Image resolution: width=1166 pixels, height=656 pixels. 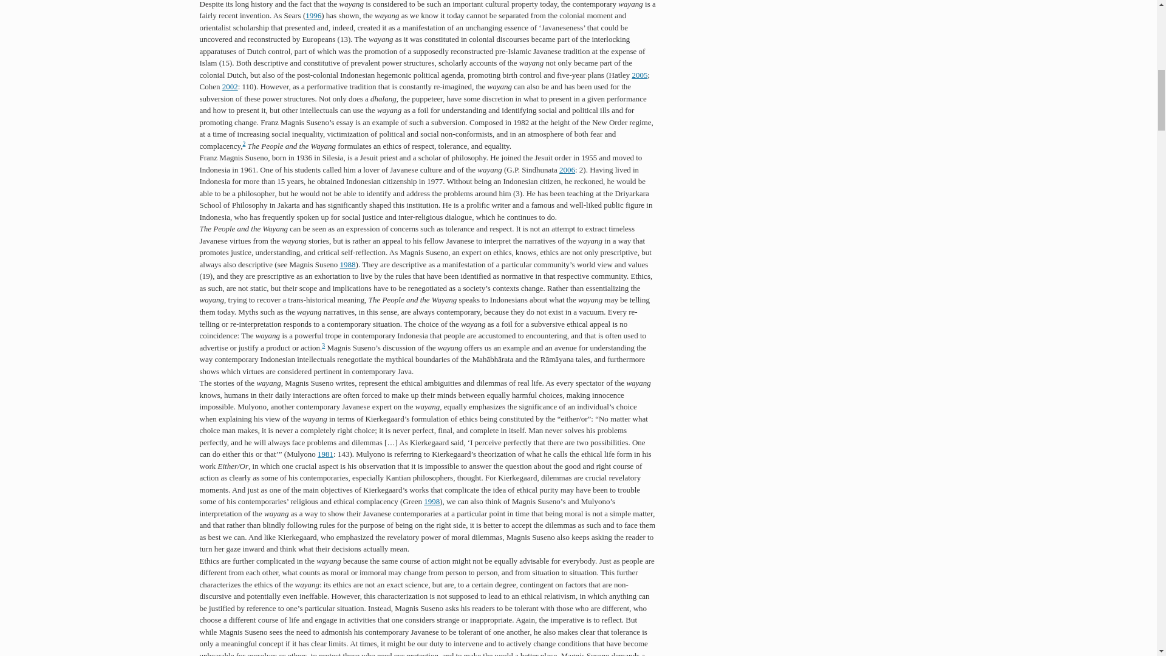 What do you see at coordinates (639, 74) in the screenshot?
I see `2005` at bounding box center [639, 74].